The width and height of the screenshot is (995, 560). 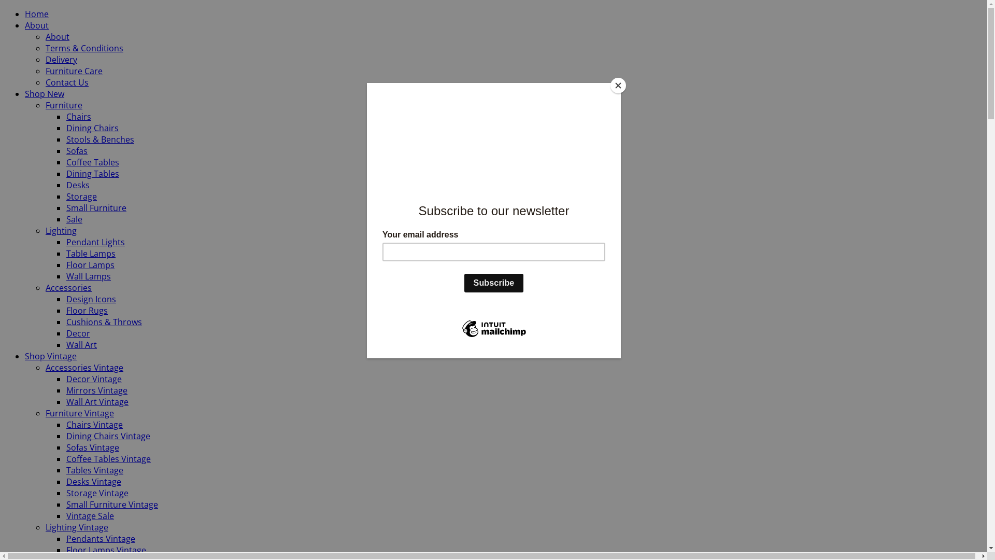 I want to click on Lighting Vintage, so click(x=77, y=527).